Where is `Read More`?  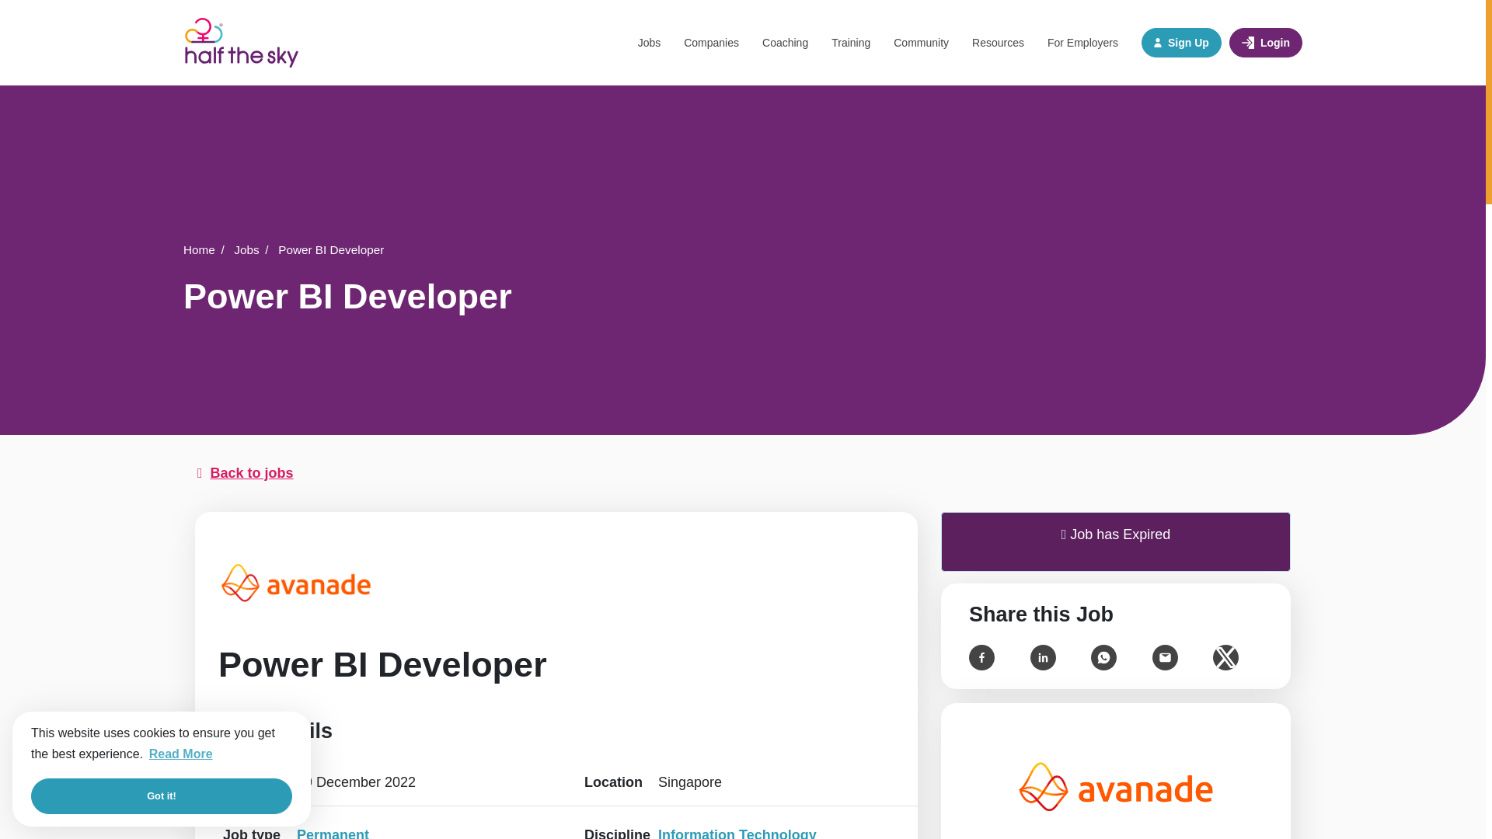 Read More is located at coordinates (180, 754).